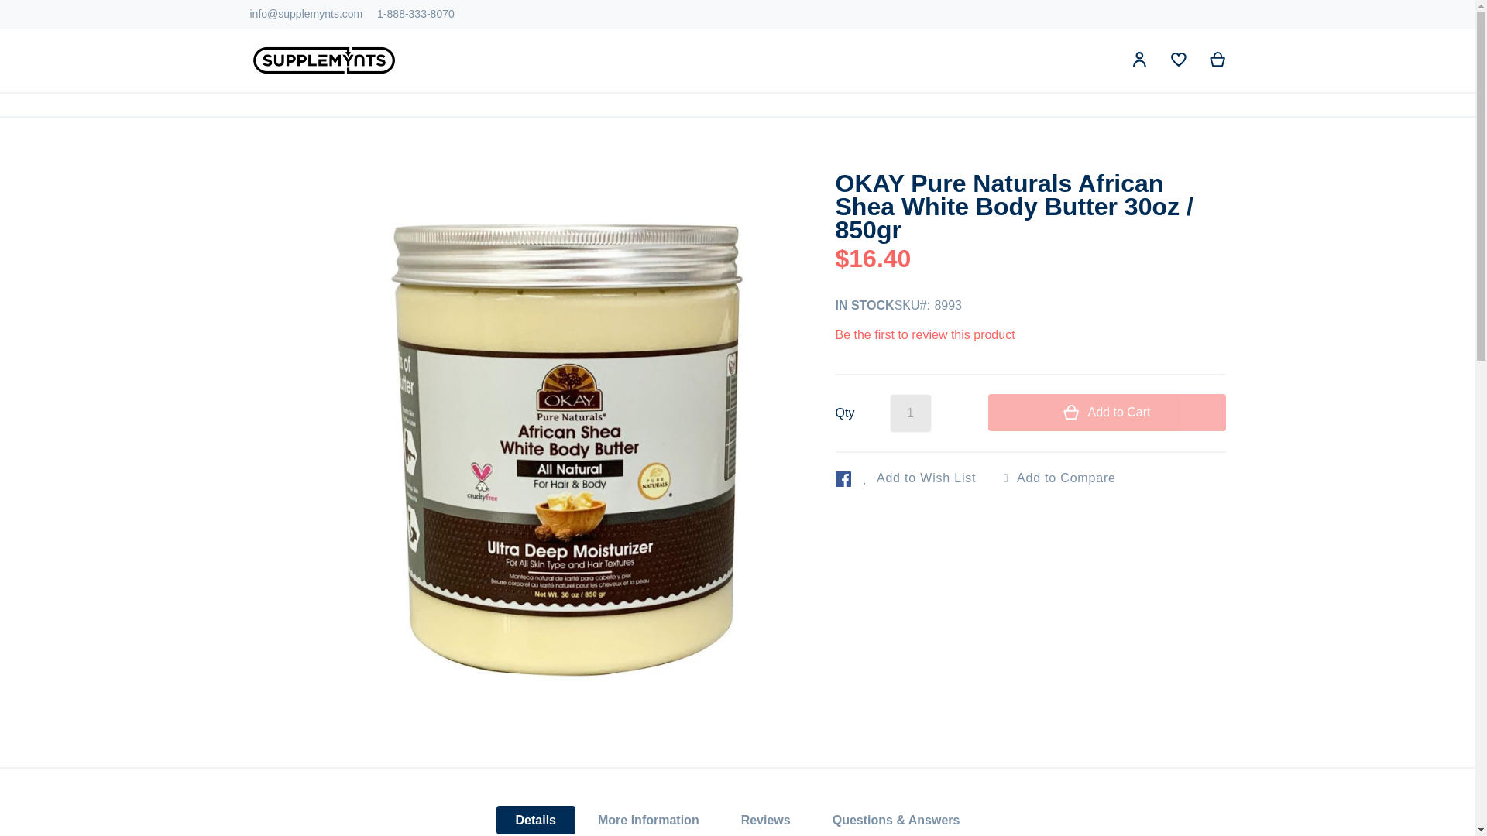  I want to click on My Wish List, so click(1179, 63).